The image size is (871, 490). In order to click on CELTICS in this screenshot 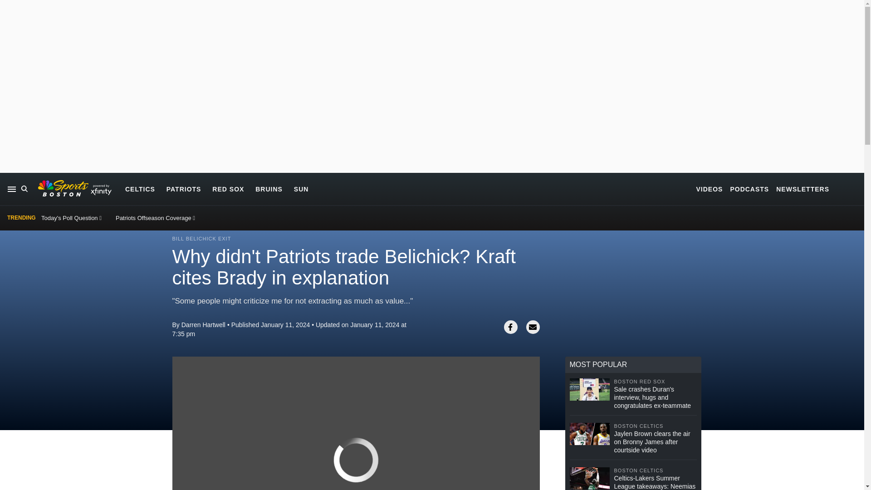, I will do `click(140, 189)`.